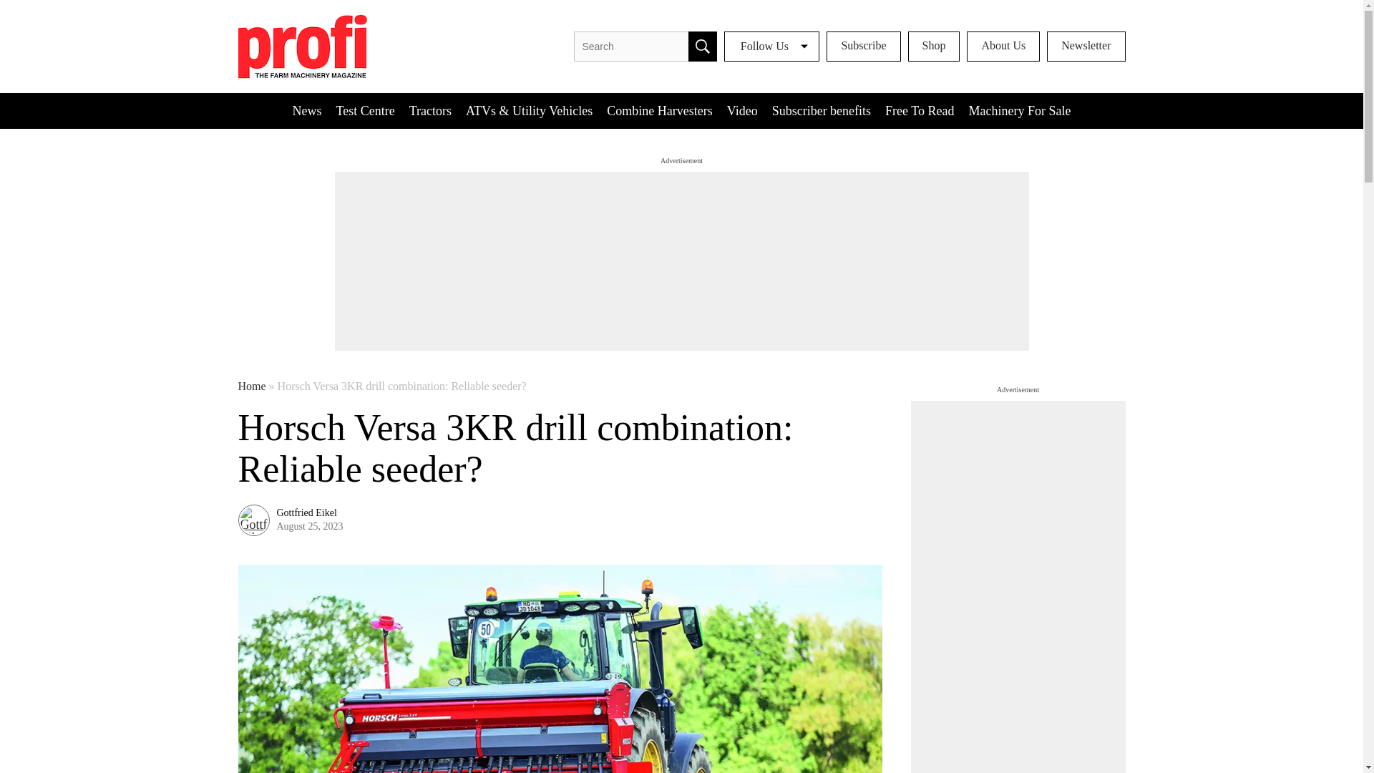 The width and height of the screenshot is (1374, 773). I want to click on Tractors, so click(431, 110).